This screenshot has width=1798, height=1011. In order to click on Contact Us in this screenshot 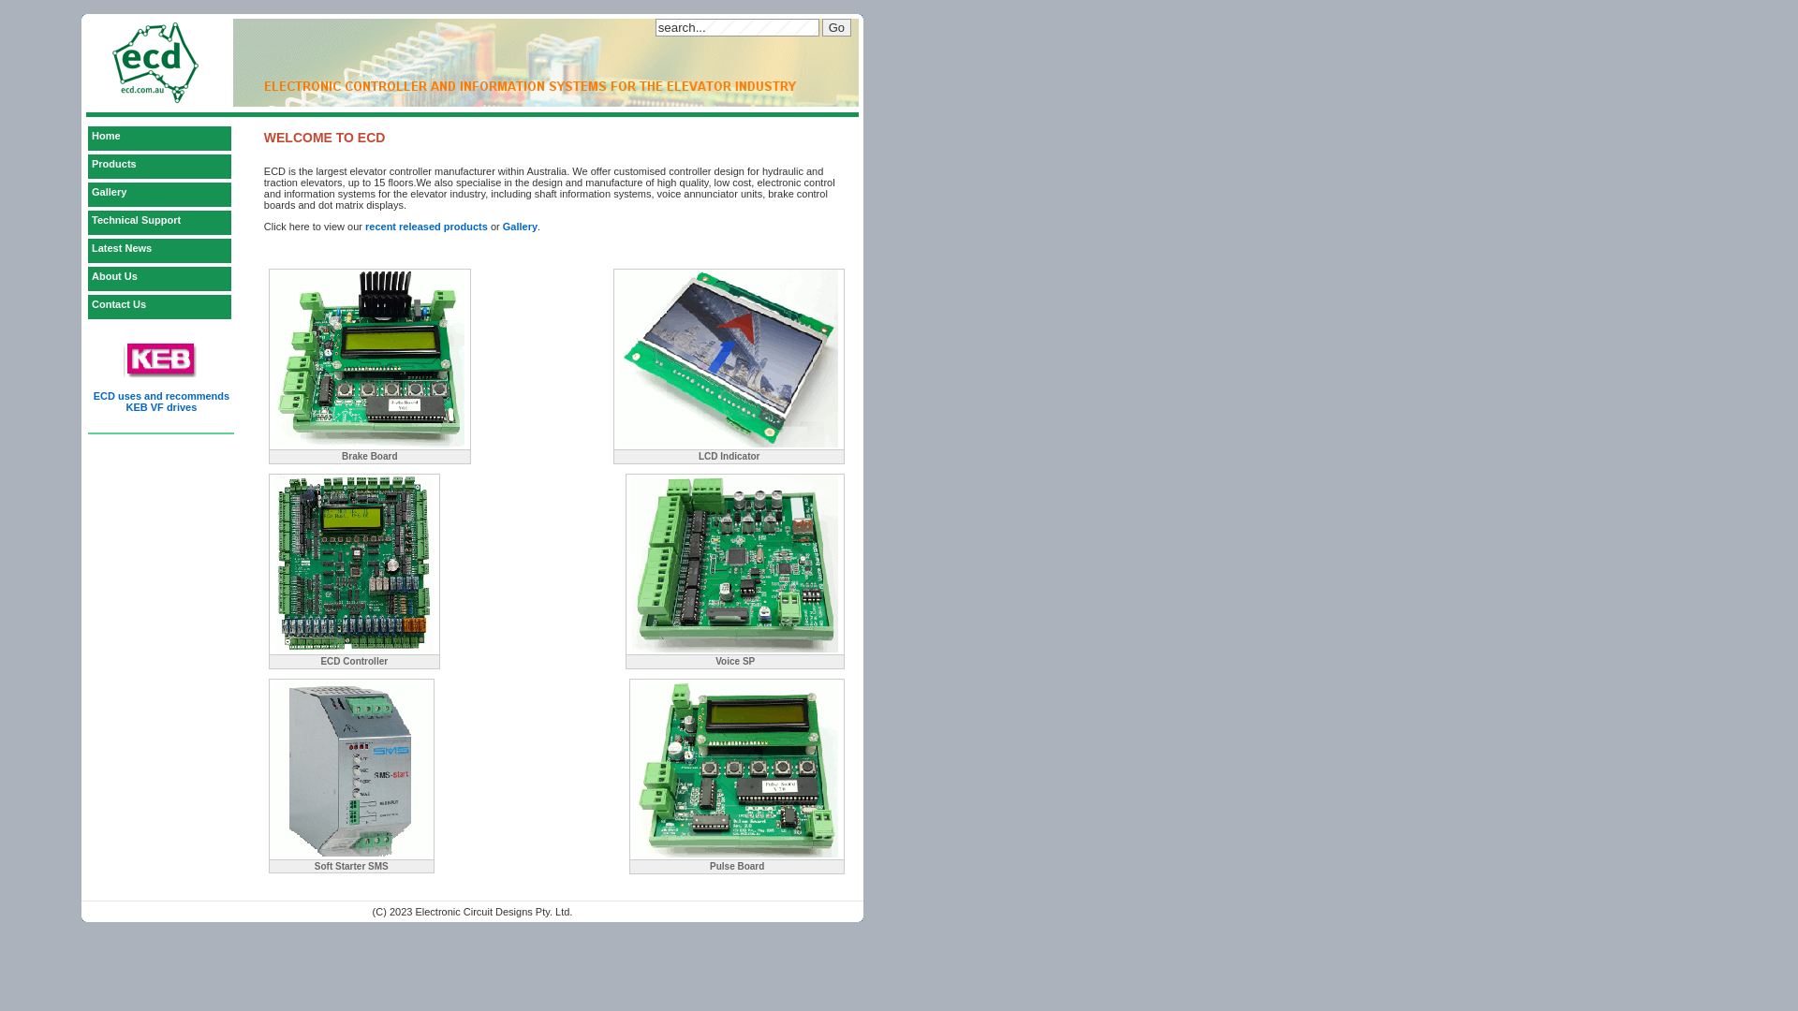, I will do `click(160, 307)`.